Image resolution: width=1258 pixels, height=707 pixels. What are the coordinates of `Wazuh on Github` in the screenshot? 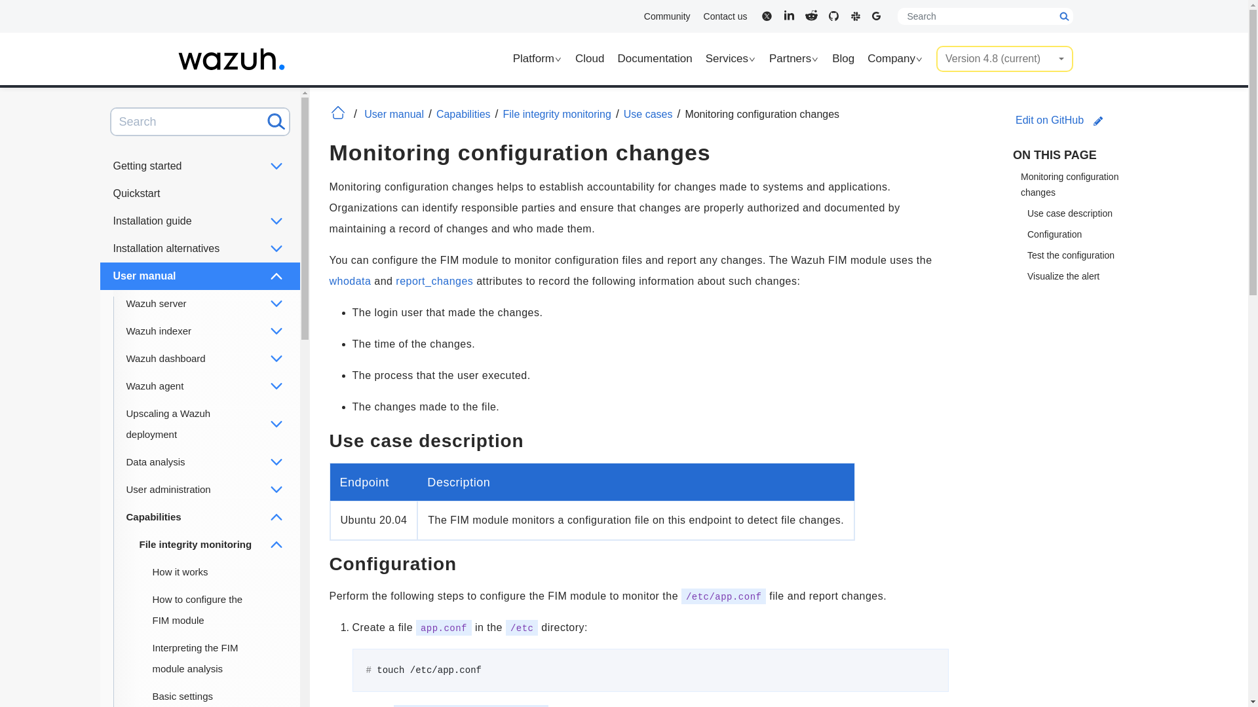 It's located at (832, 14).